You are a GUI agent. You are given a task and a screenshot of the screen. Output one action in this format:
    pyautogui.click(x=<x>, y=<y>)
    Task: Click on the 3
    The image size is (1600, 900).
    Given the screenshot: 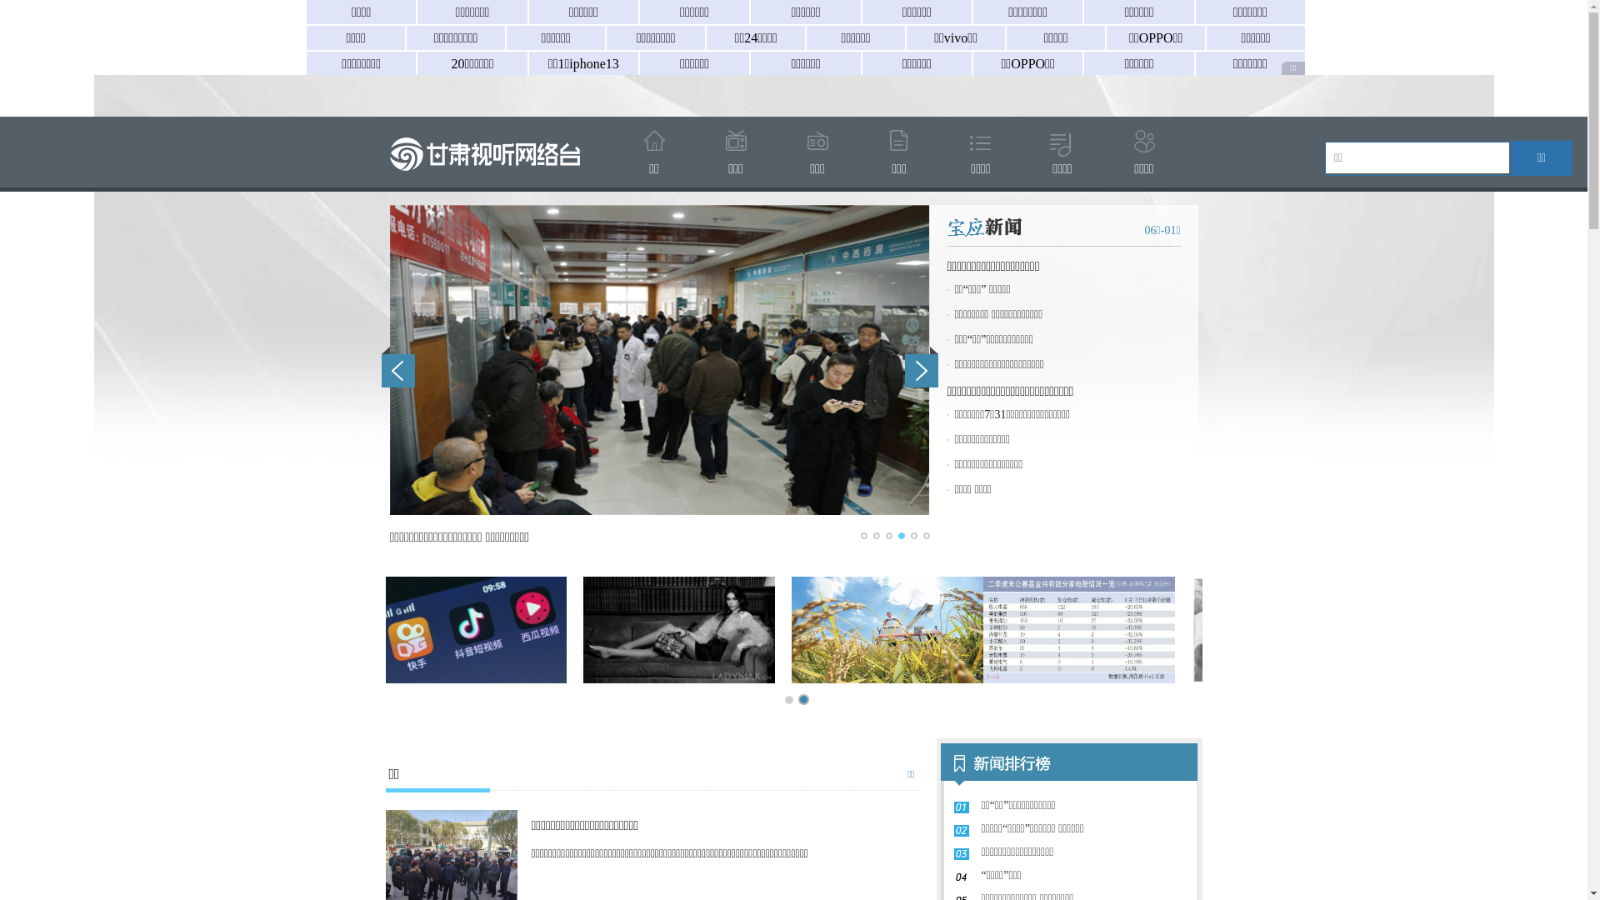 What is the action you would take?
    pyautogui.click(x=888, y=536)
    